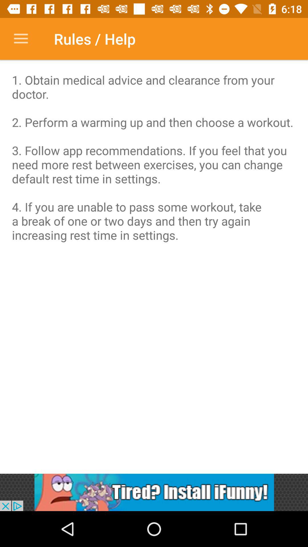 The width and height of the screenshot is (308, 547). Describe the element at coordinates (154, 492) in the screenshot. I see `click advertisement` at that location.